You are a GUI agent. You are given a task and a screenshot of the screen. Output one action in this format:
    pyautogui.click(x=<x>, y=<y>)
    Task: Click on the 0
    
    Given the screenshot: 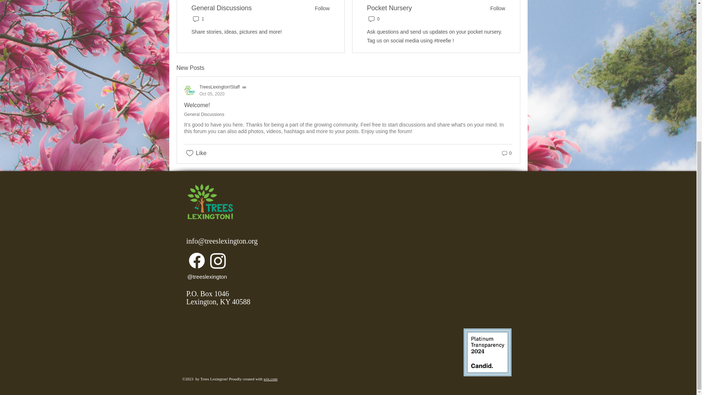 What is the action you would take?
    pyautogui.click(x=222, y=8)
    